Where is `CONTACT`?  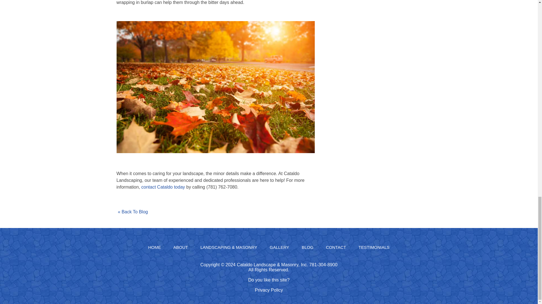
CONTACT is located at coordinates (336, 247).